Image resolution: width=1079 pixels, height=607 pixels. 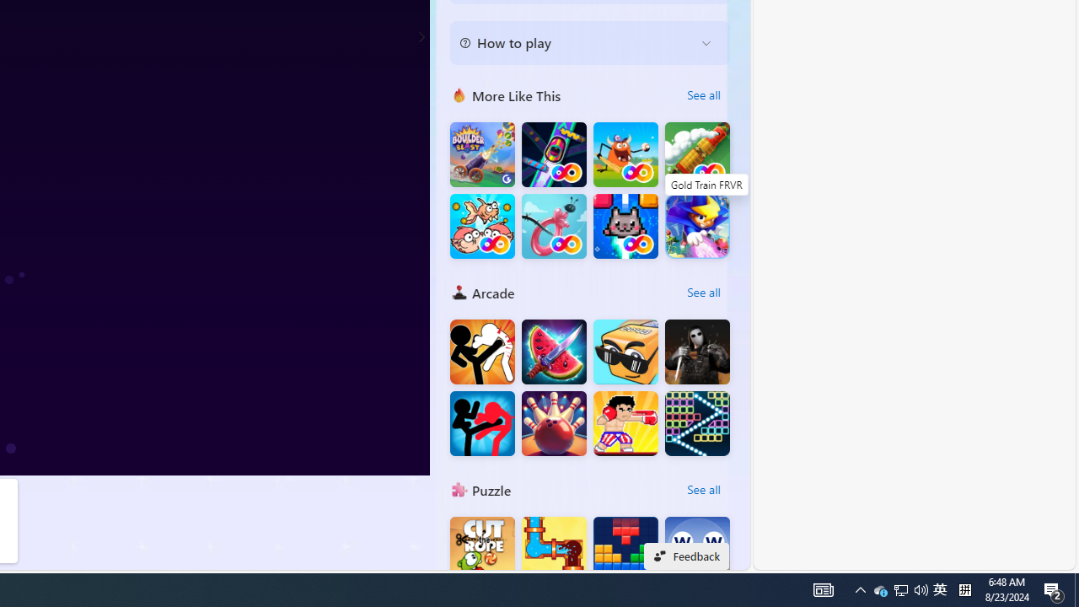 What do you see at coordinates (625, 423) in the screenshot?
I see `Boxing fighter : Super punch` at bounding box center [625, 423].